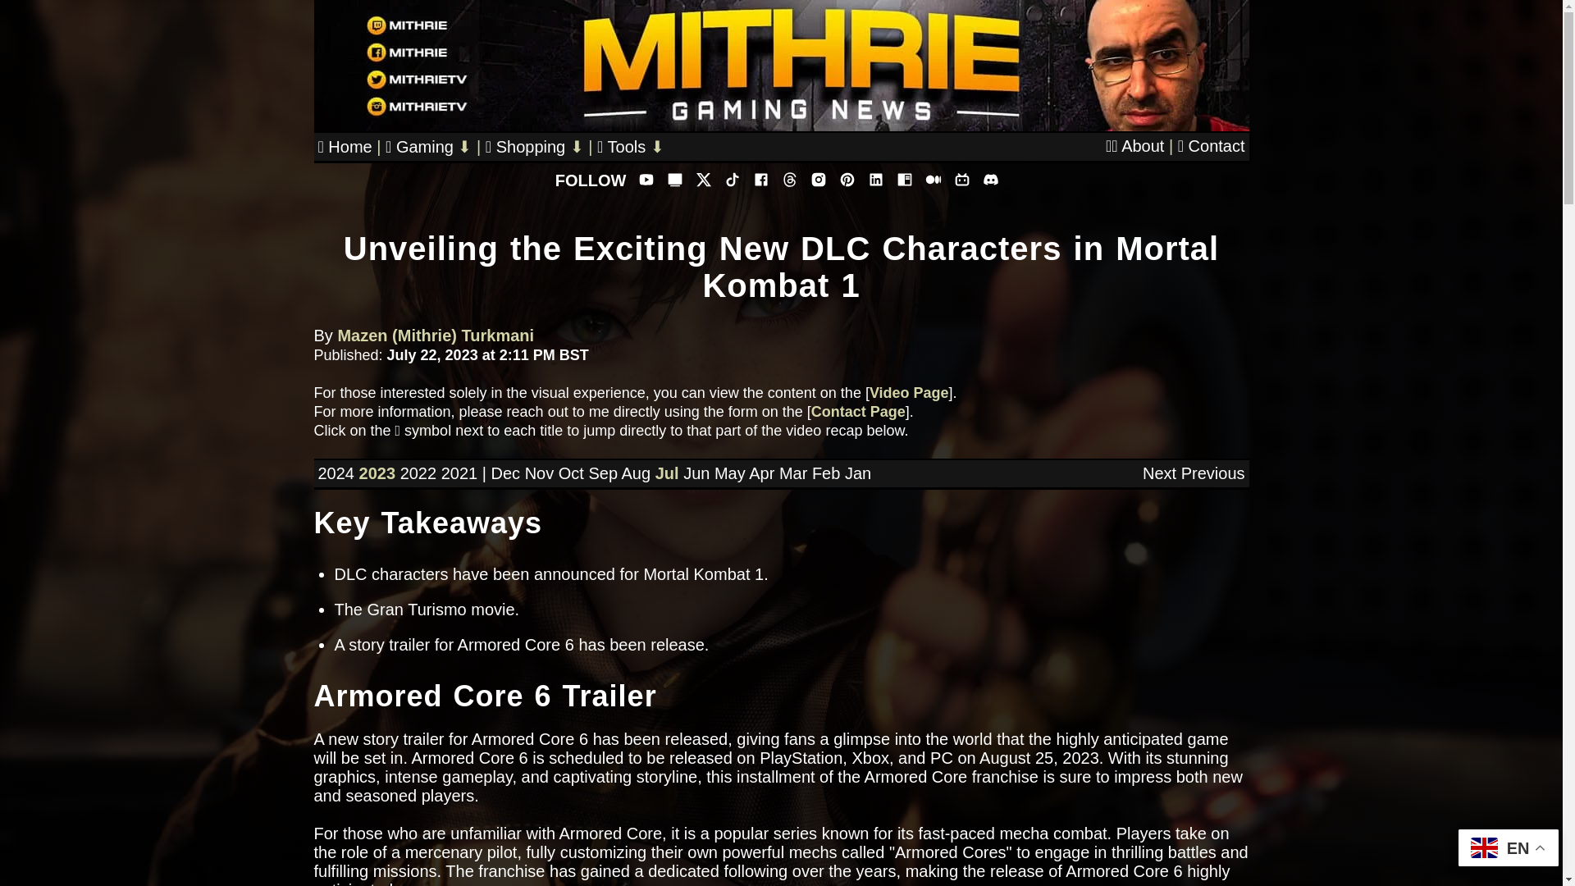 Image resolution: width=1575 pixels, height=886 pixels. I want to click on 2024, so click(336, 473).